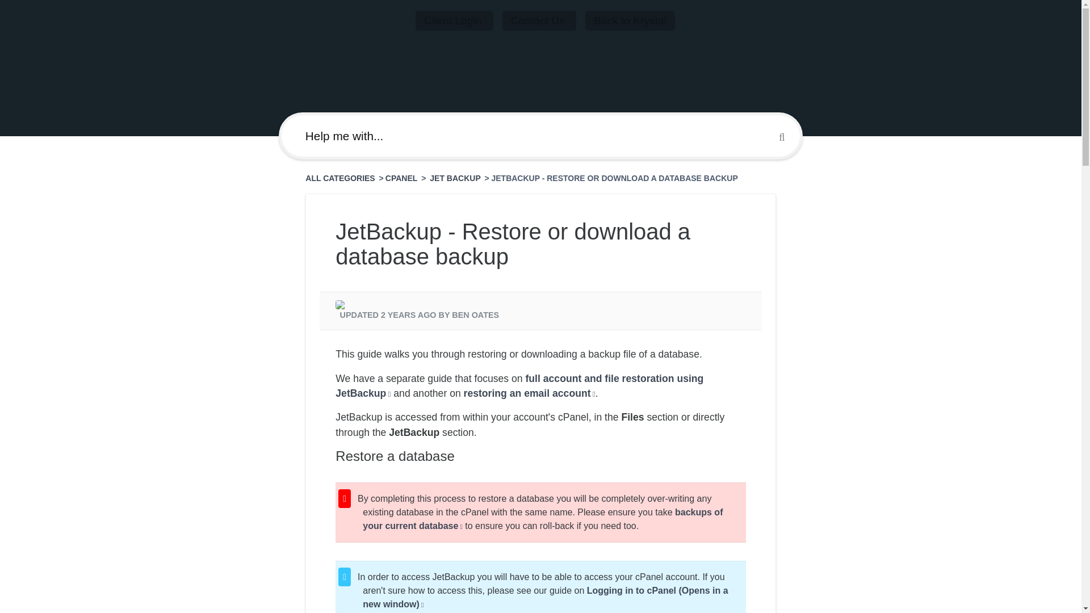 Image resolution: width=1090 pixels, height=613 pixels. I want to click on ALL CATEGORIES, so click(341, 178).